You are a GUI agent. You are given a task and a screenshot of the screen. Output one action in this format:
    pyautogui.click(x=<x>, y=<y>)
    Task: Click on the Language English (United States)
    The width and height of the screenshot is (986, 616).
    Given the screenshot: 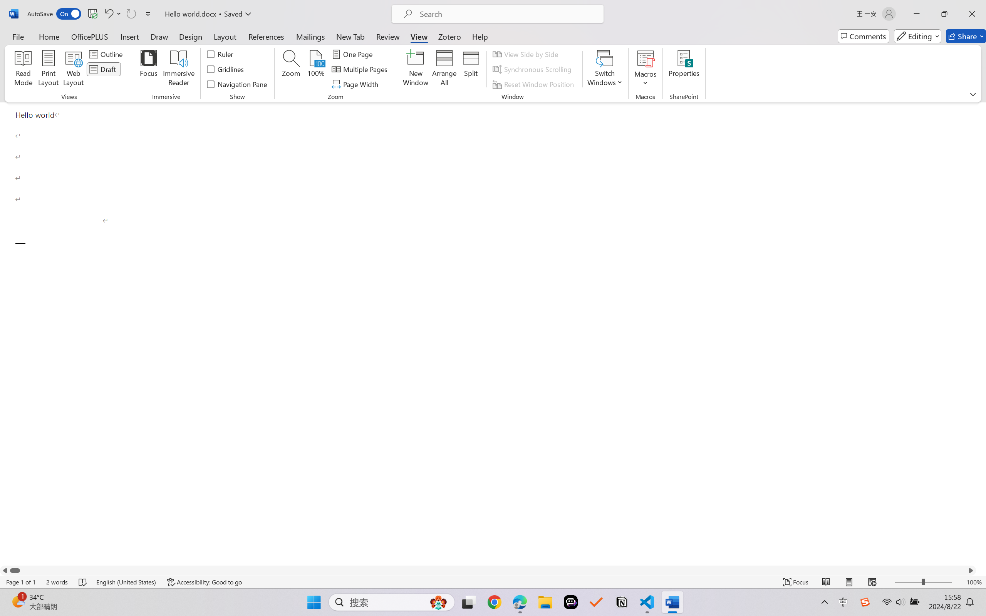 What is the action you would take?
    pyautogui.click(x=126, y=582)
    